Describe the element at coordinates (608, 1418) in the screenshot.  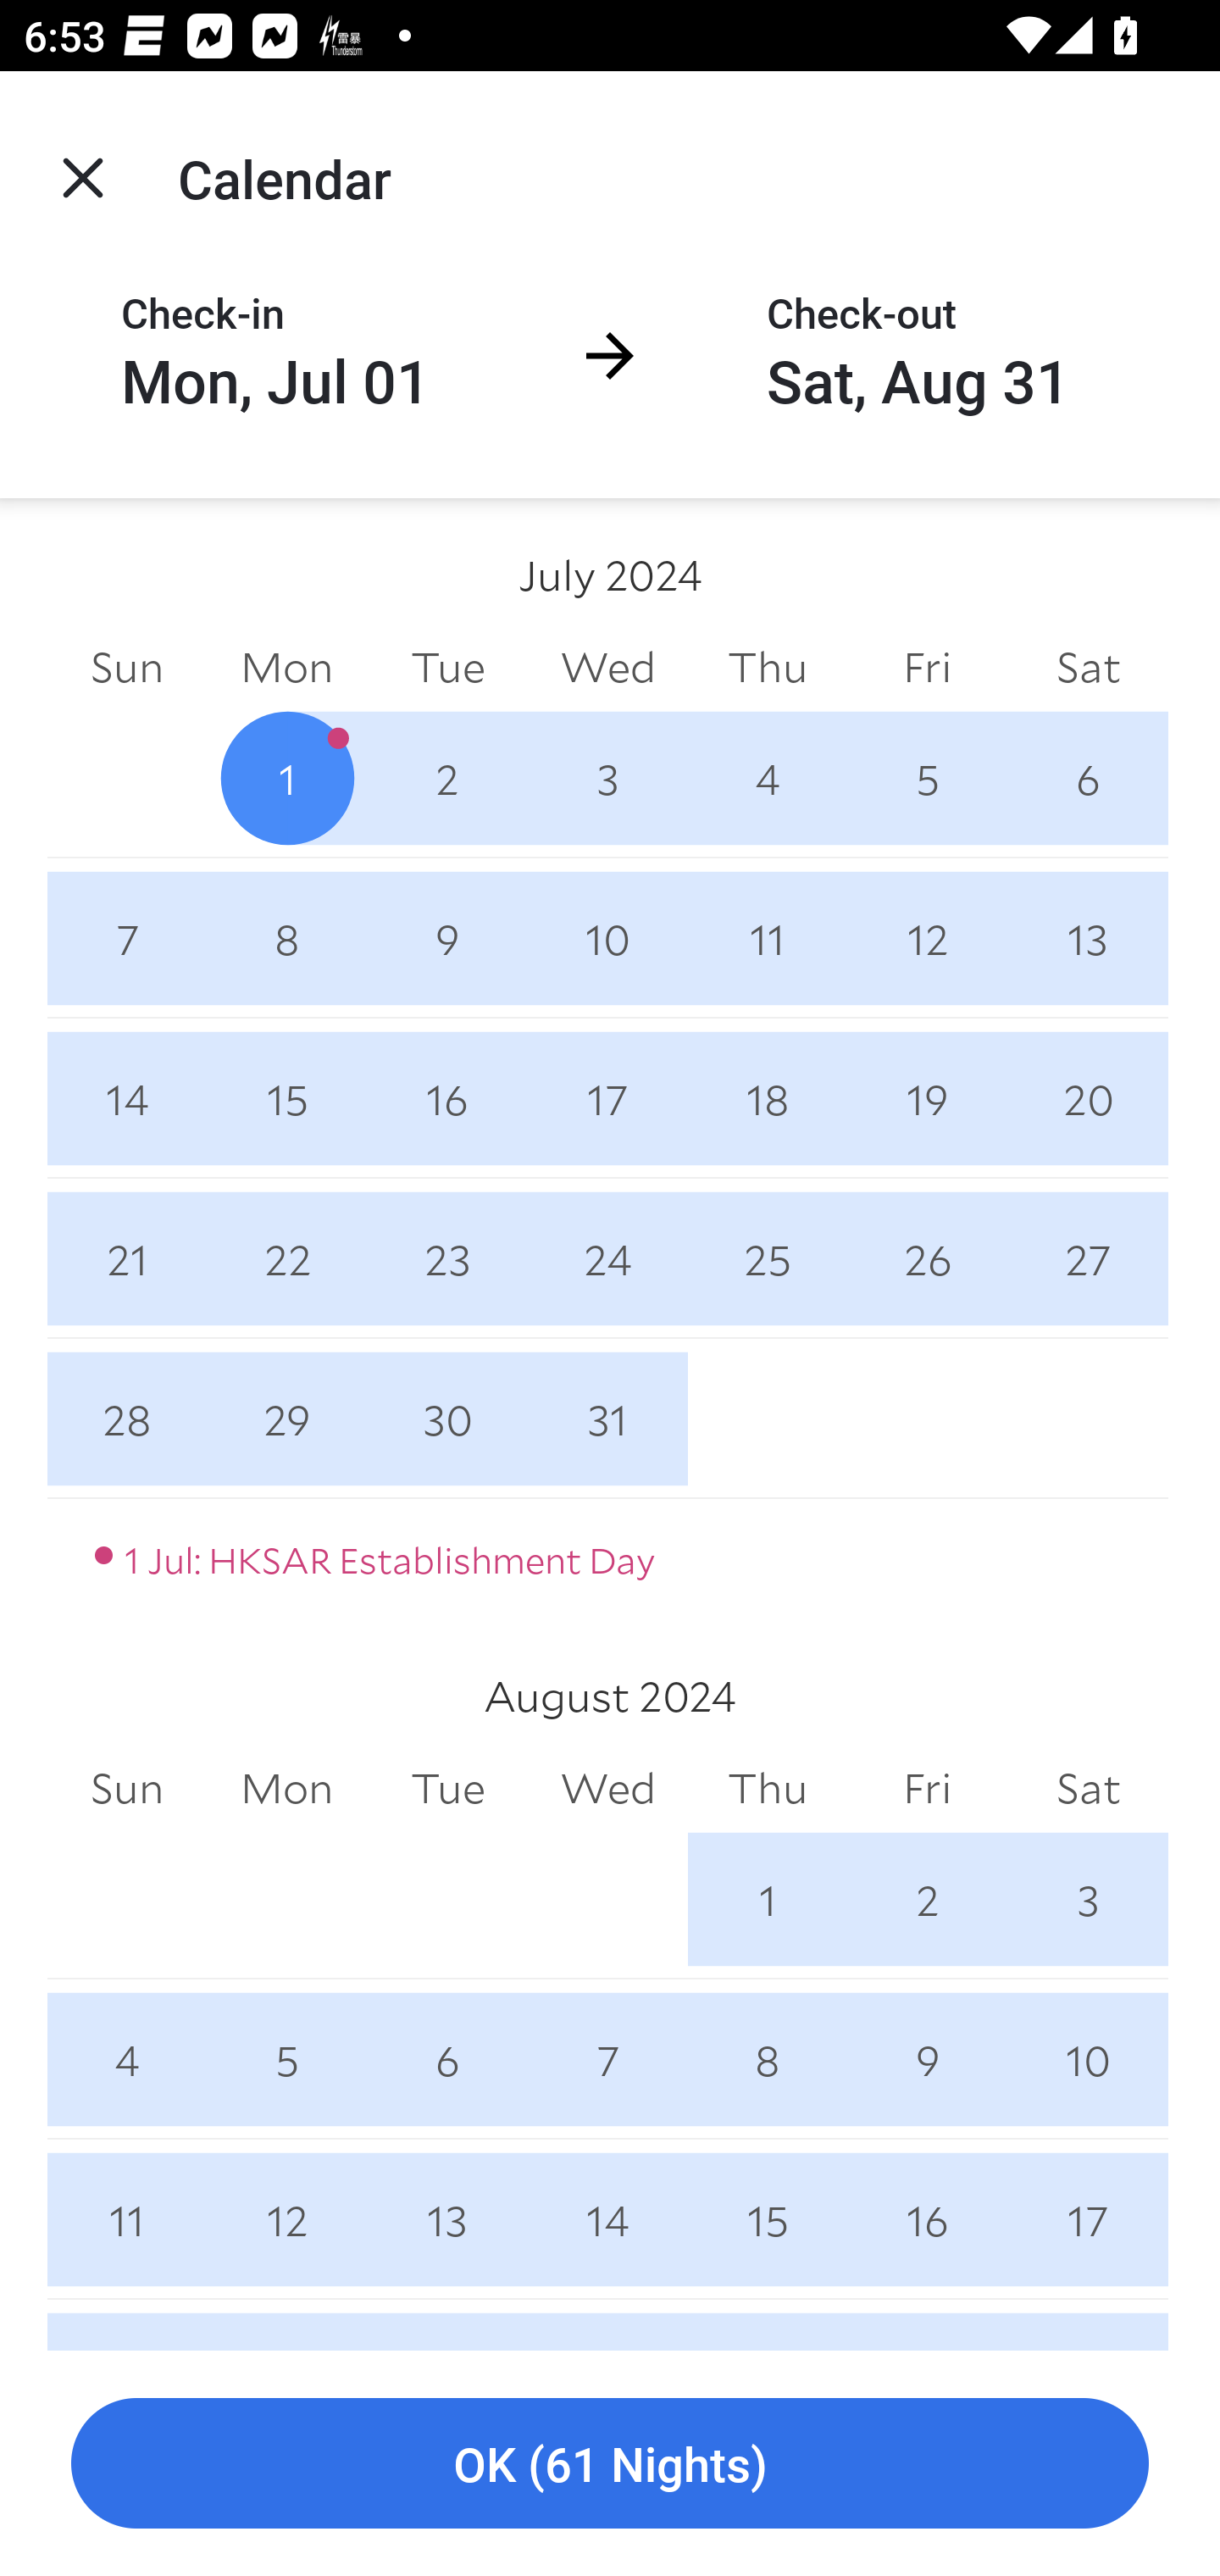
I see `31 31 July 2024` at that location.